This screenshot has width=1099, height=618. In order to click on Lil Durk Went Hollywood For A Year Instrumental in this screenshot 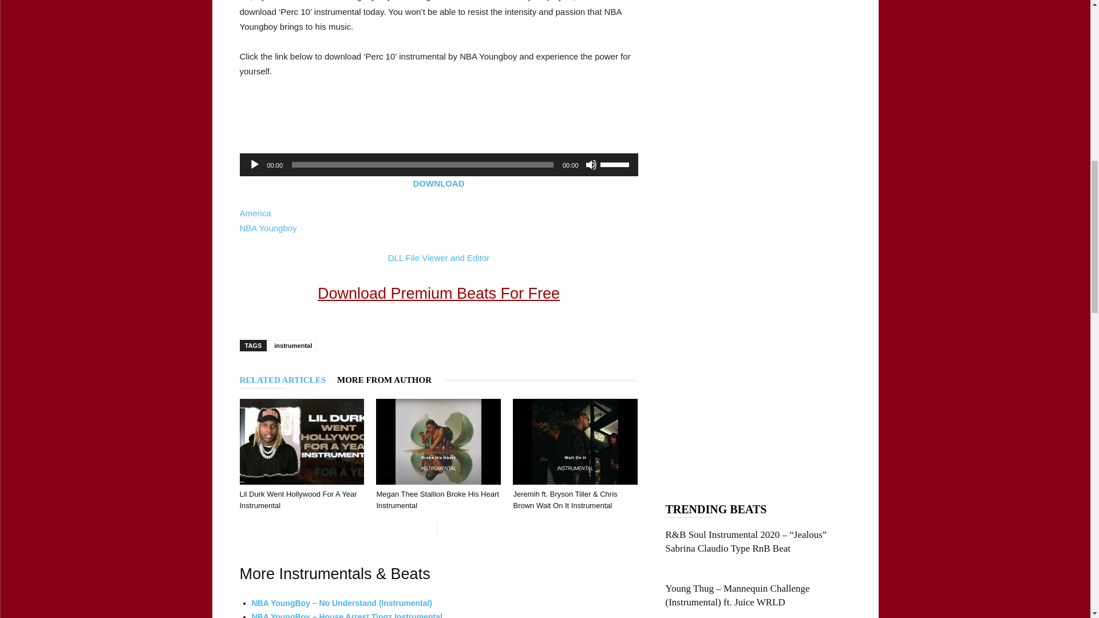, I will do `click(301, 441)`.